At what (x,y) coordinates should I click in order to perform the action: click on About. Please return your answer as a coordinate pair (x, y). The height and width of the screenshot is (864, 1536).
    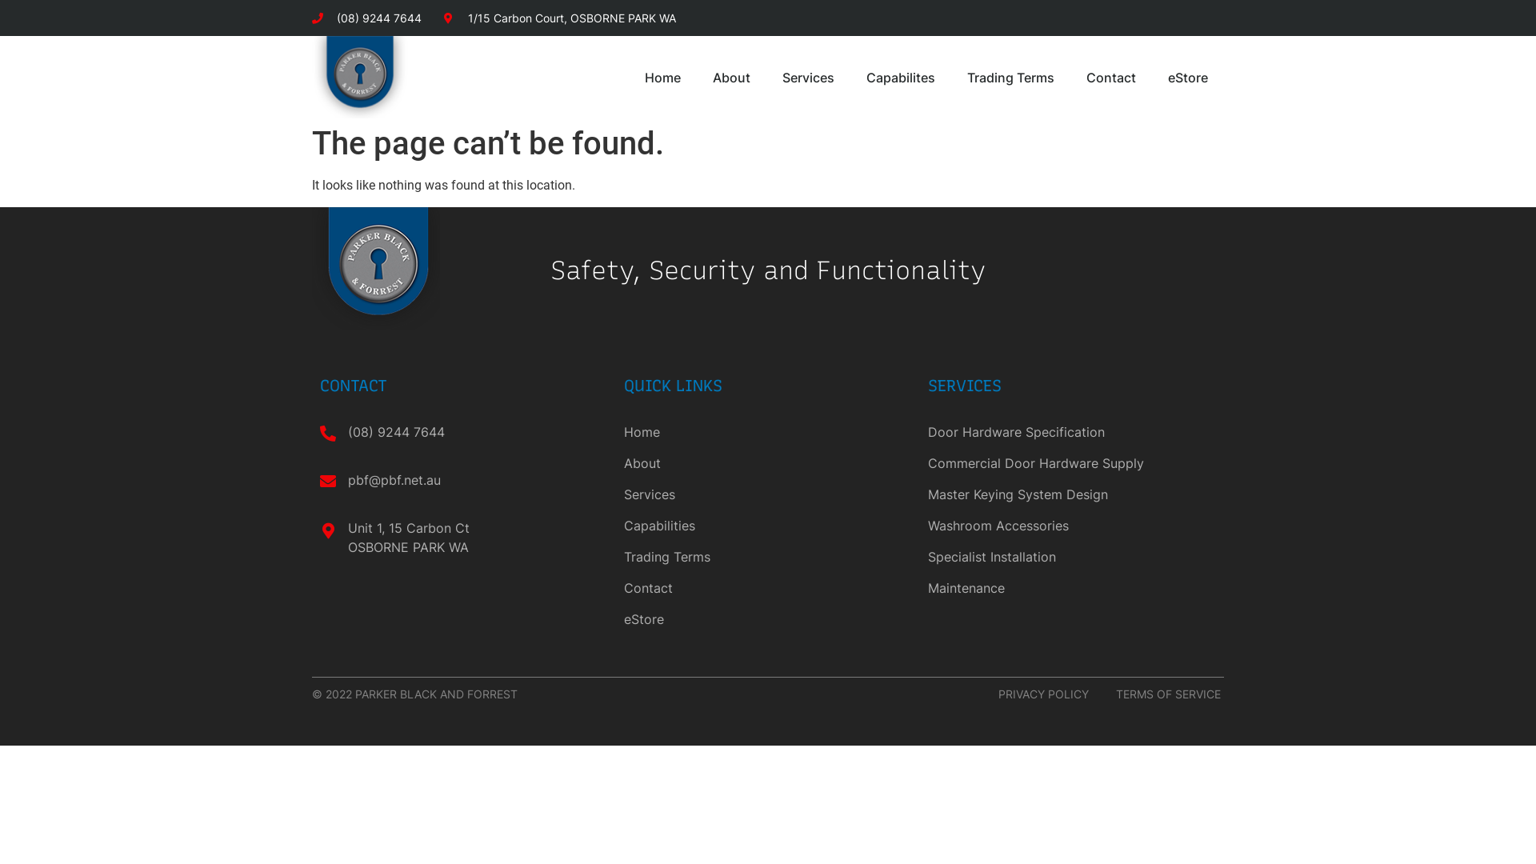
    Looking at the image, I should click on (768, 463).